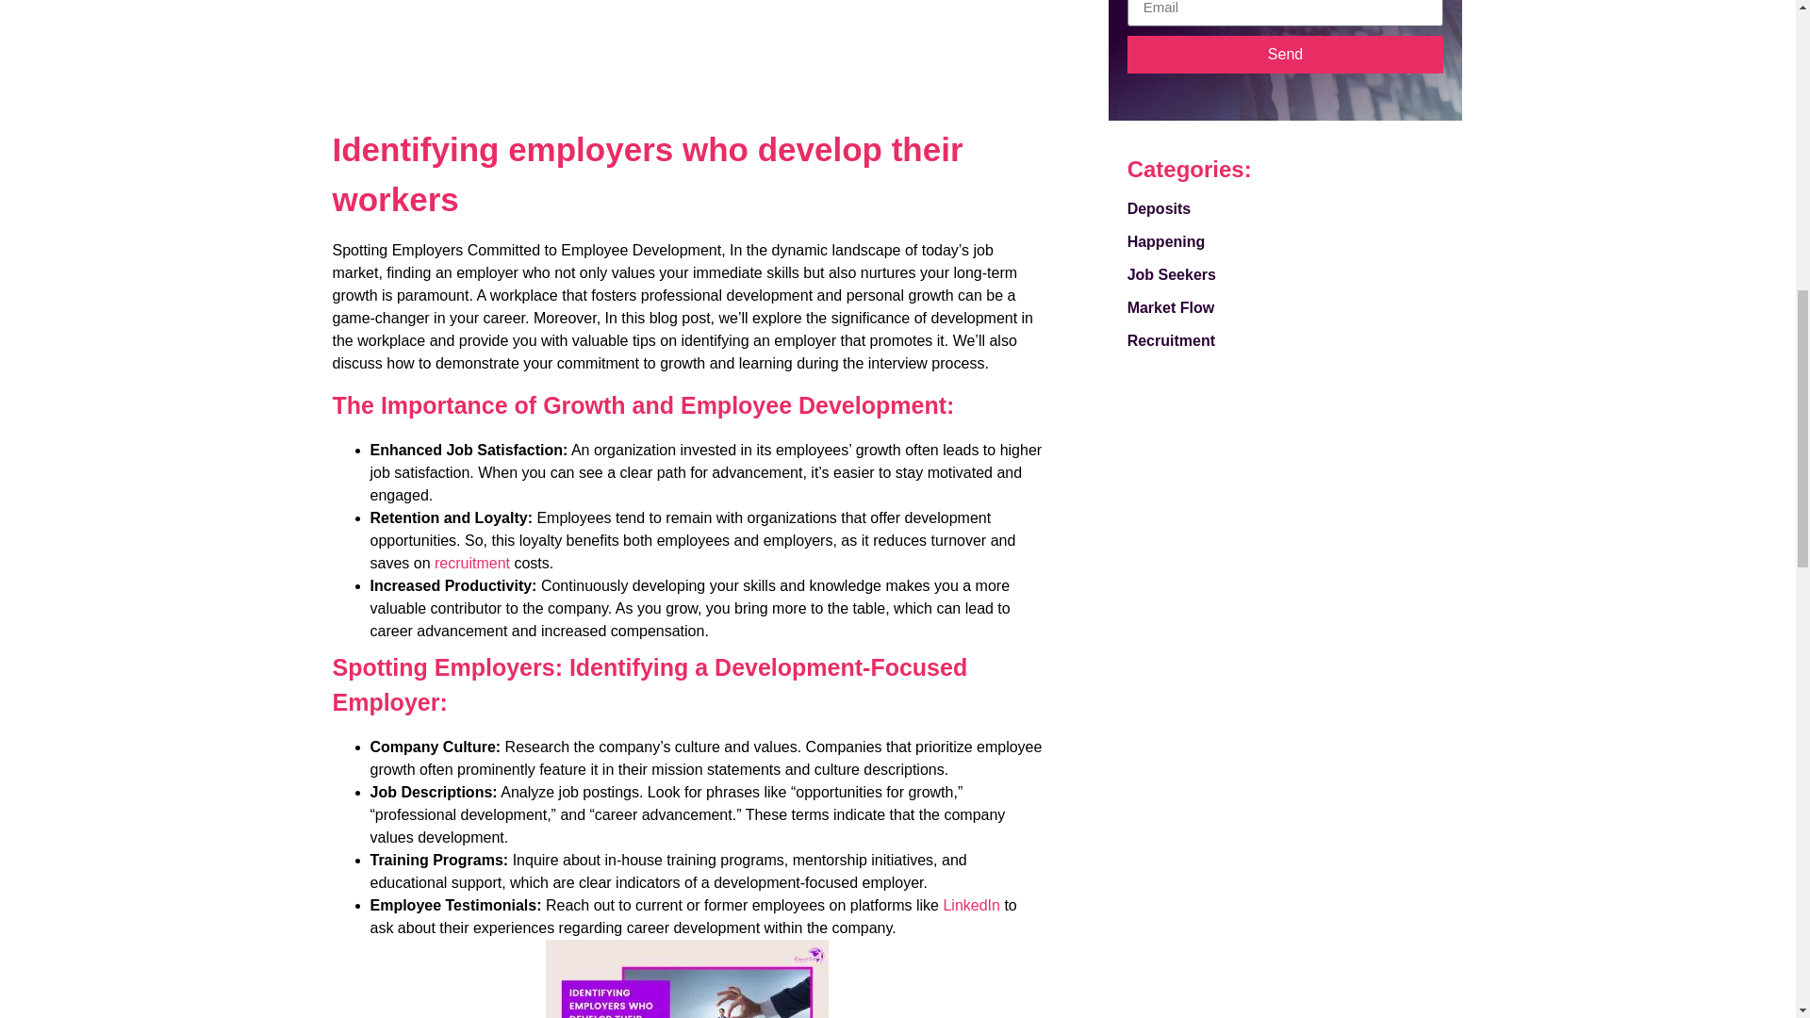 This screenshot has width=1810, height=1018. What do you see at coordinates (1286, 54) in the screenshot?
I see `Send` at bounding box center [1286, 54].